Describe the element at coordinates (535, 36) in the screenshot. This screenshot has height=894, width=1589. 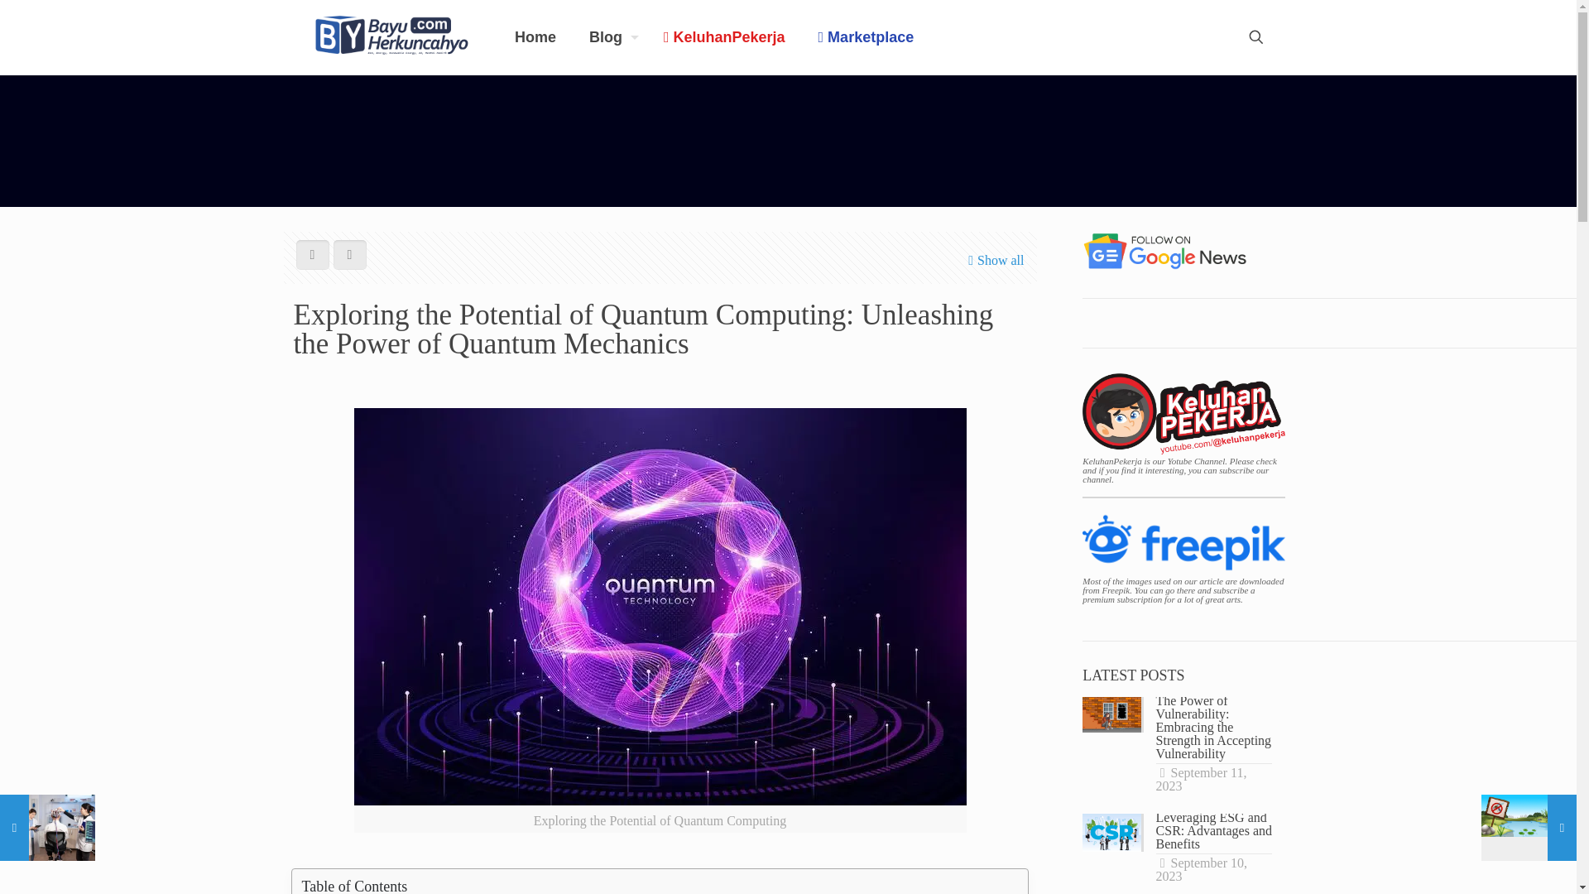
I see `Home` at that location.